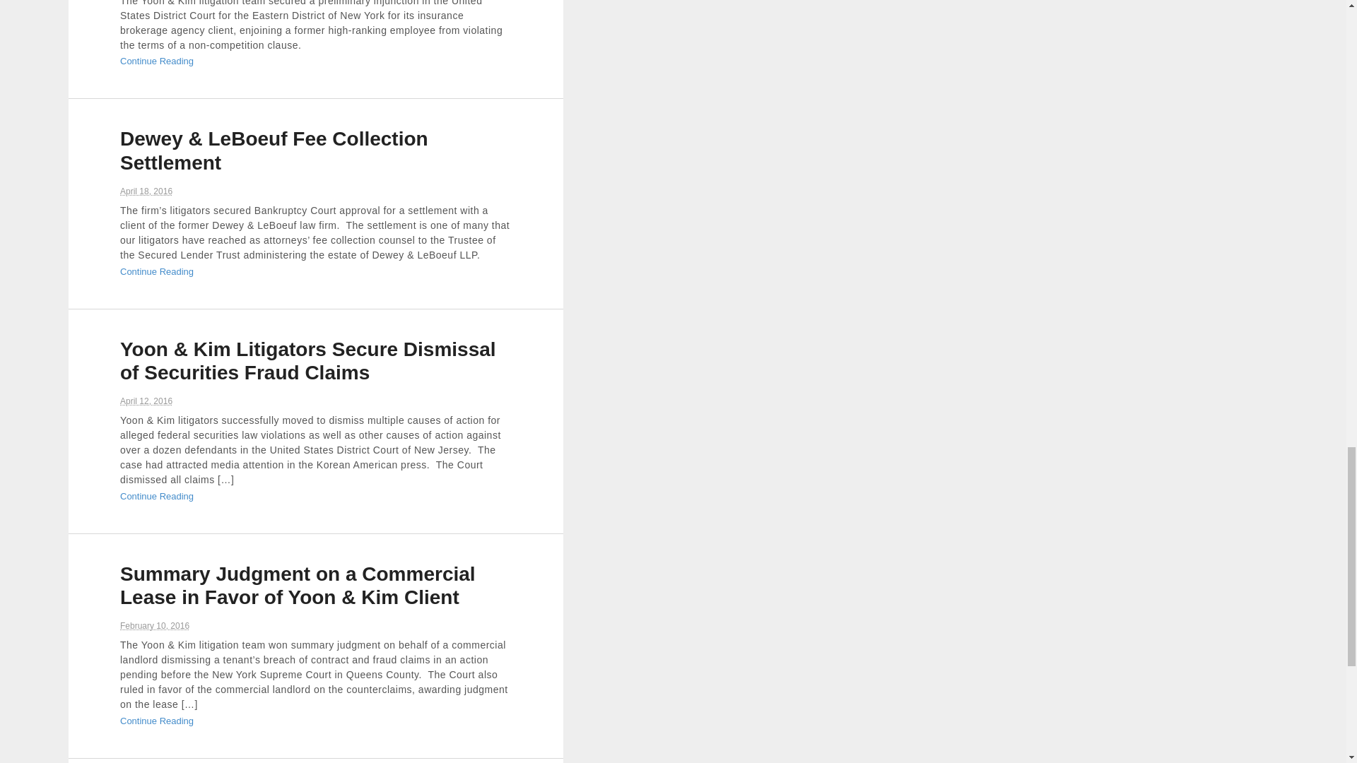 This screenshot has width=1357, height=763. I want to click on Continue Reading, so click(157, 61).